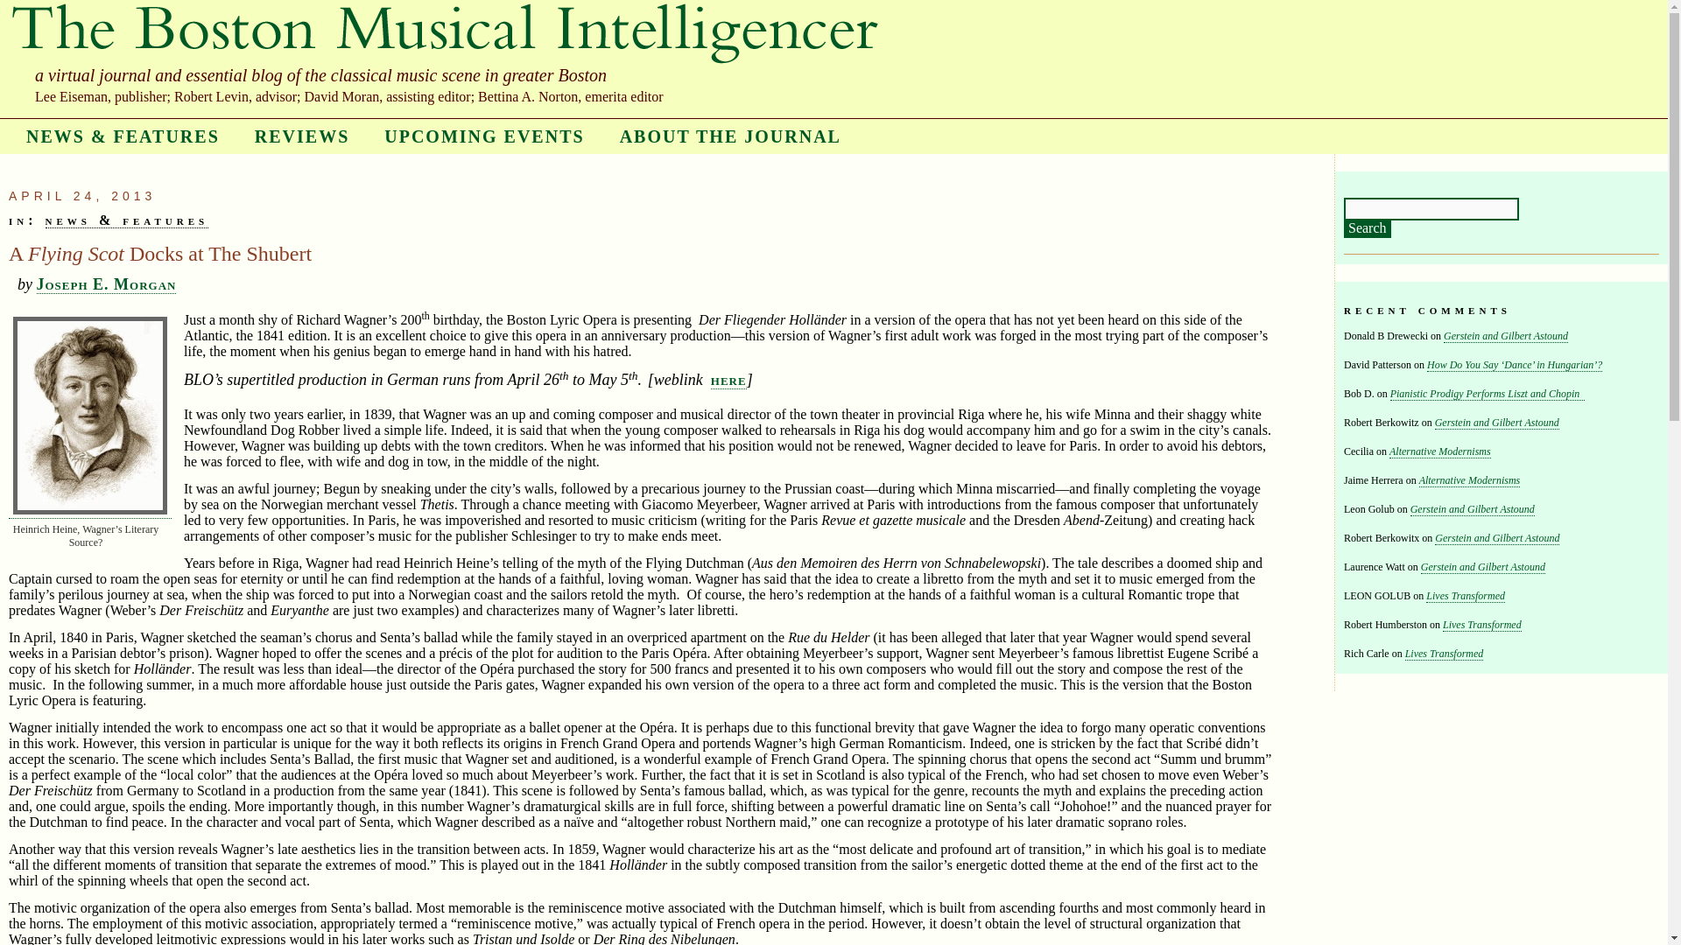  What do you see at coordinates (1506, 336) in the screenshot?
I see `Gerstein and Gilbert Astound` at bounding box center [1506, 336].